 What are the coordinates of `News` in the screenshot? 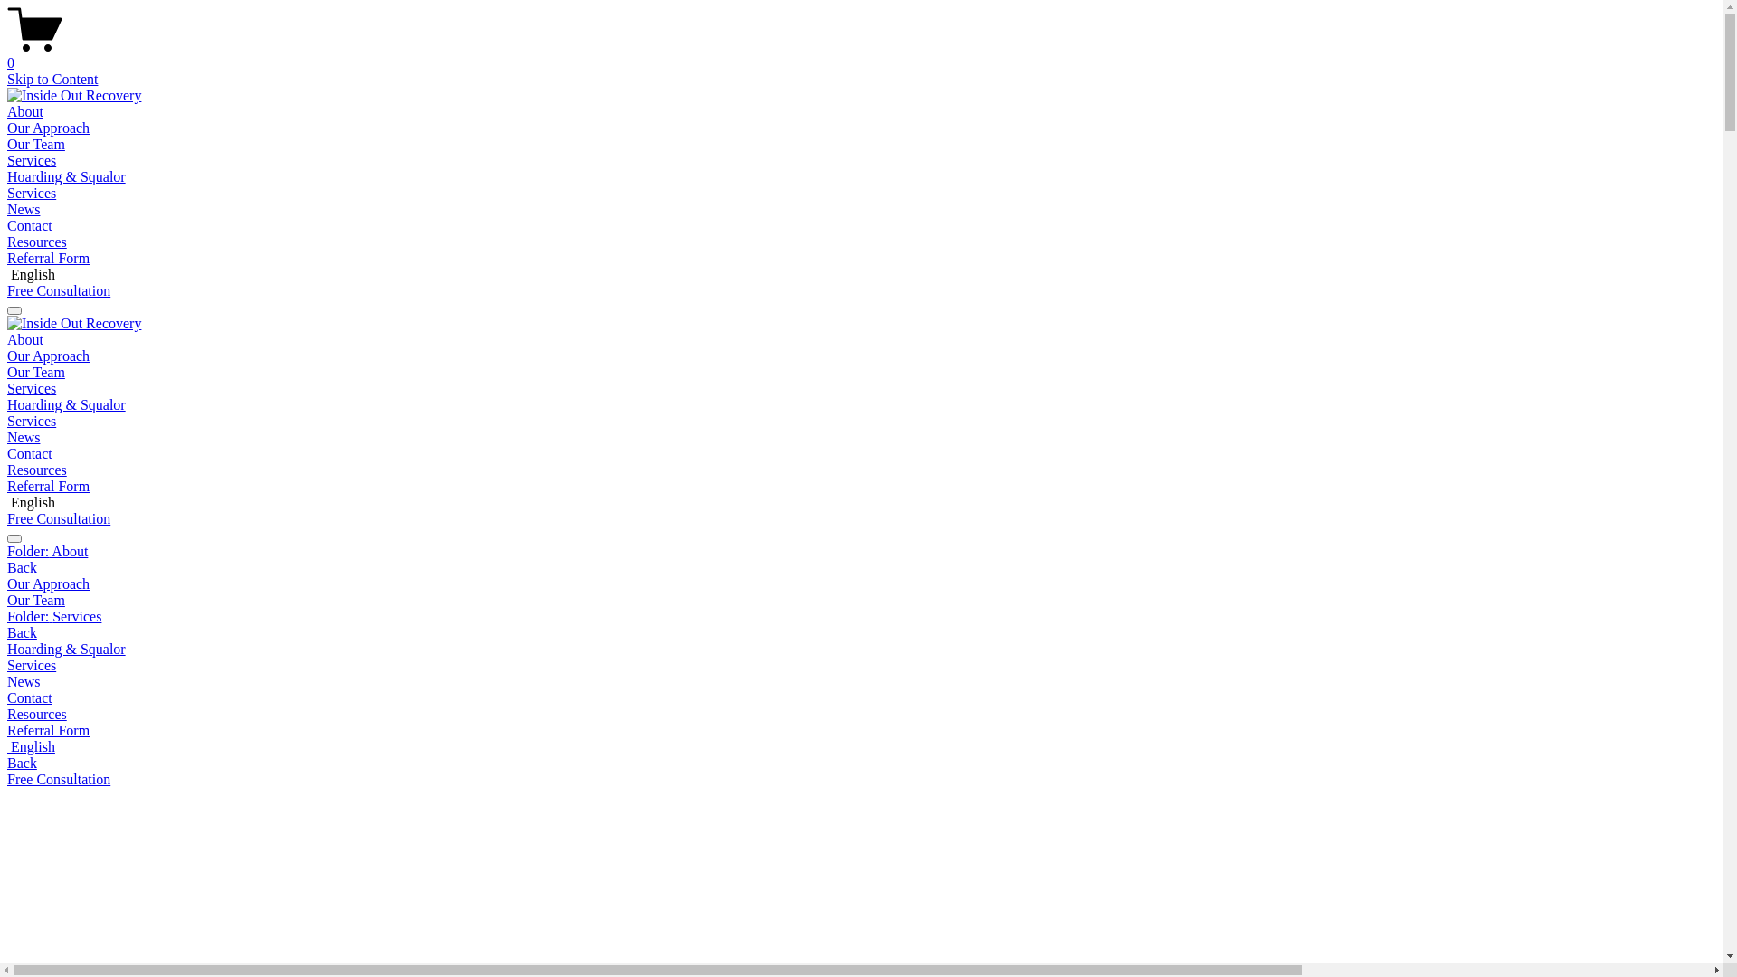 It's located at (24, 210).